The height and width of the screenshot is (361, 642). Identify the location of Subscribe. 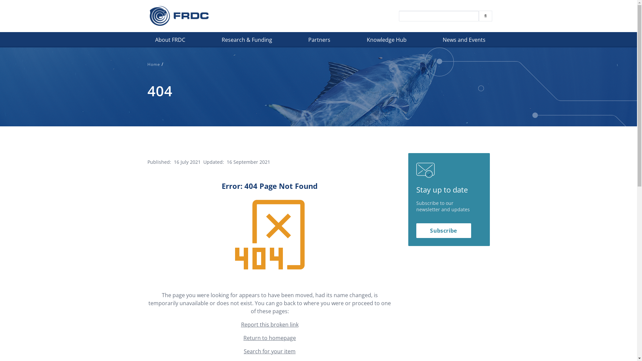
(443, 231).